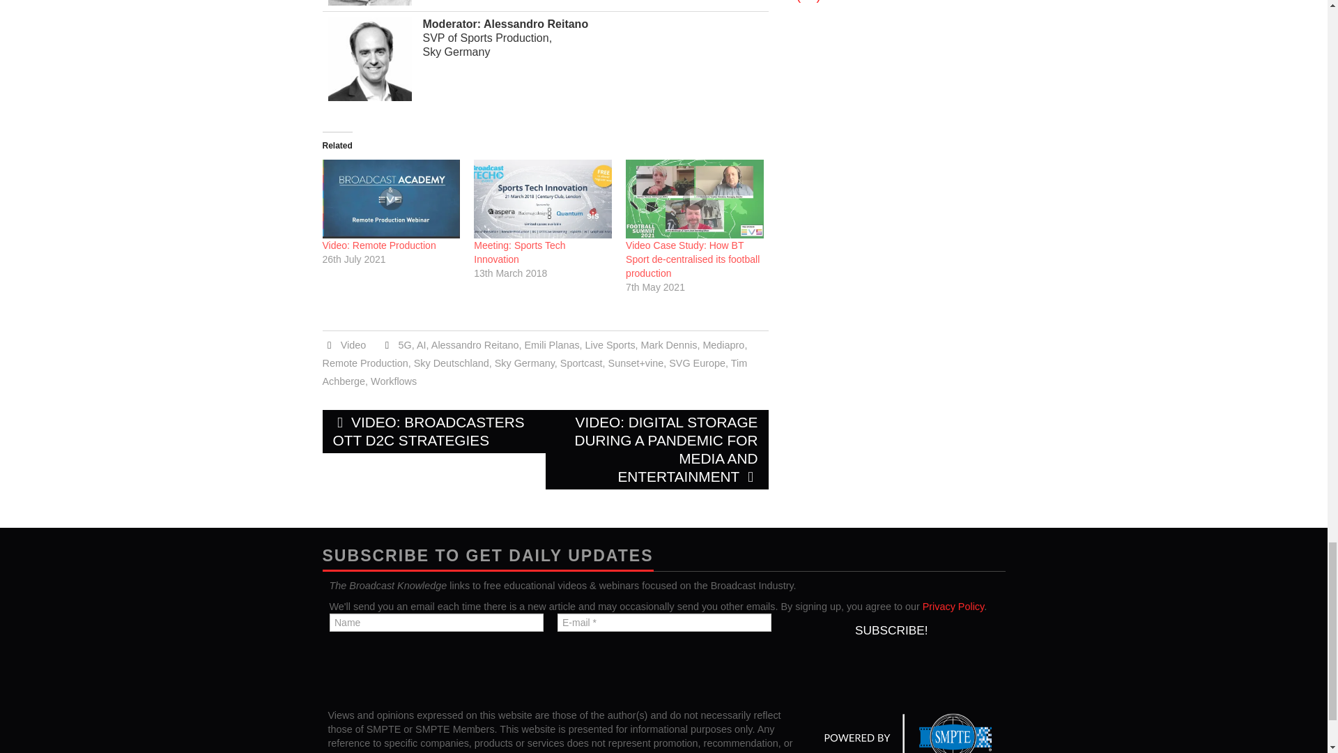 The image size is (1338, 753). I want to click on Tim Achberge, so click(534, 372).